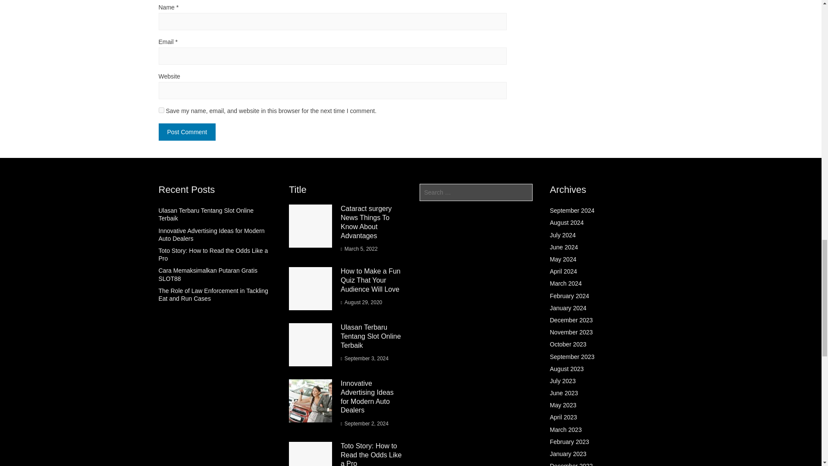 The width and height of the screenshot is (828, 466). I want to click on Post Comment, so click(187, 132).